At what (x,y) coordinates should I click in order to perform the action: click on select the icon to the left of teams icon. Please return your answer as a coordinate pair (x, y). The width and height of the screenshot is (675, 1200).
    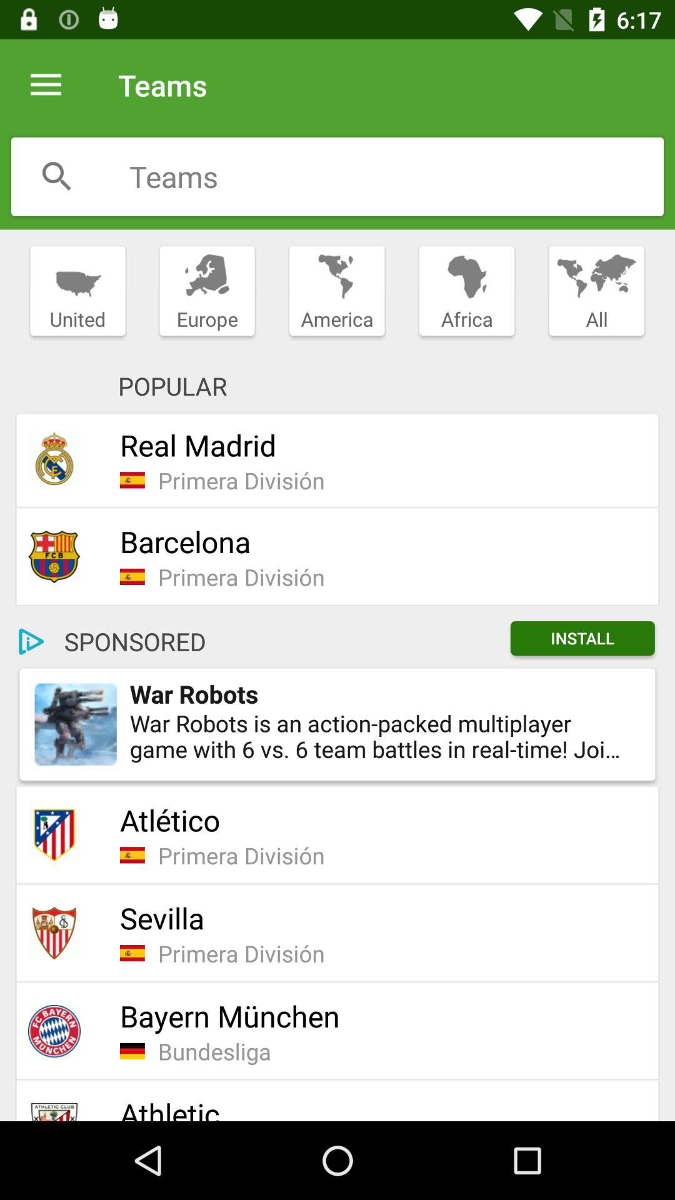
    Looking at the image, I should click on (46, 85).